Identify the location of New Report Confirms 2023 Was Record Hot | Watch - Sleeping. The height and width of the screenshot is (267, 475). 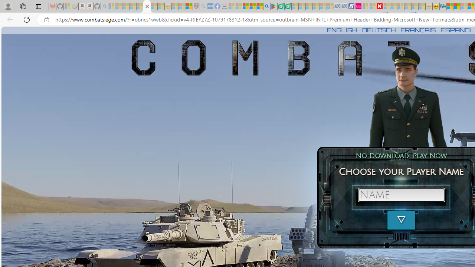
(140, 7).